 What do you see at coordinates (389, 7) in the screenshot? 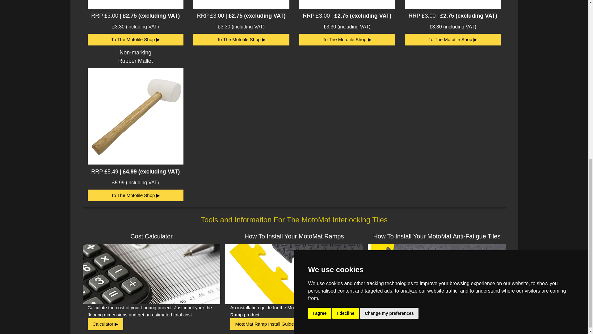
I see `Change my preferences` at bounding box center [389, 7].